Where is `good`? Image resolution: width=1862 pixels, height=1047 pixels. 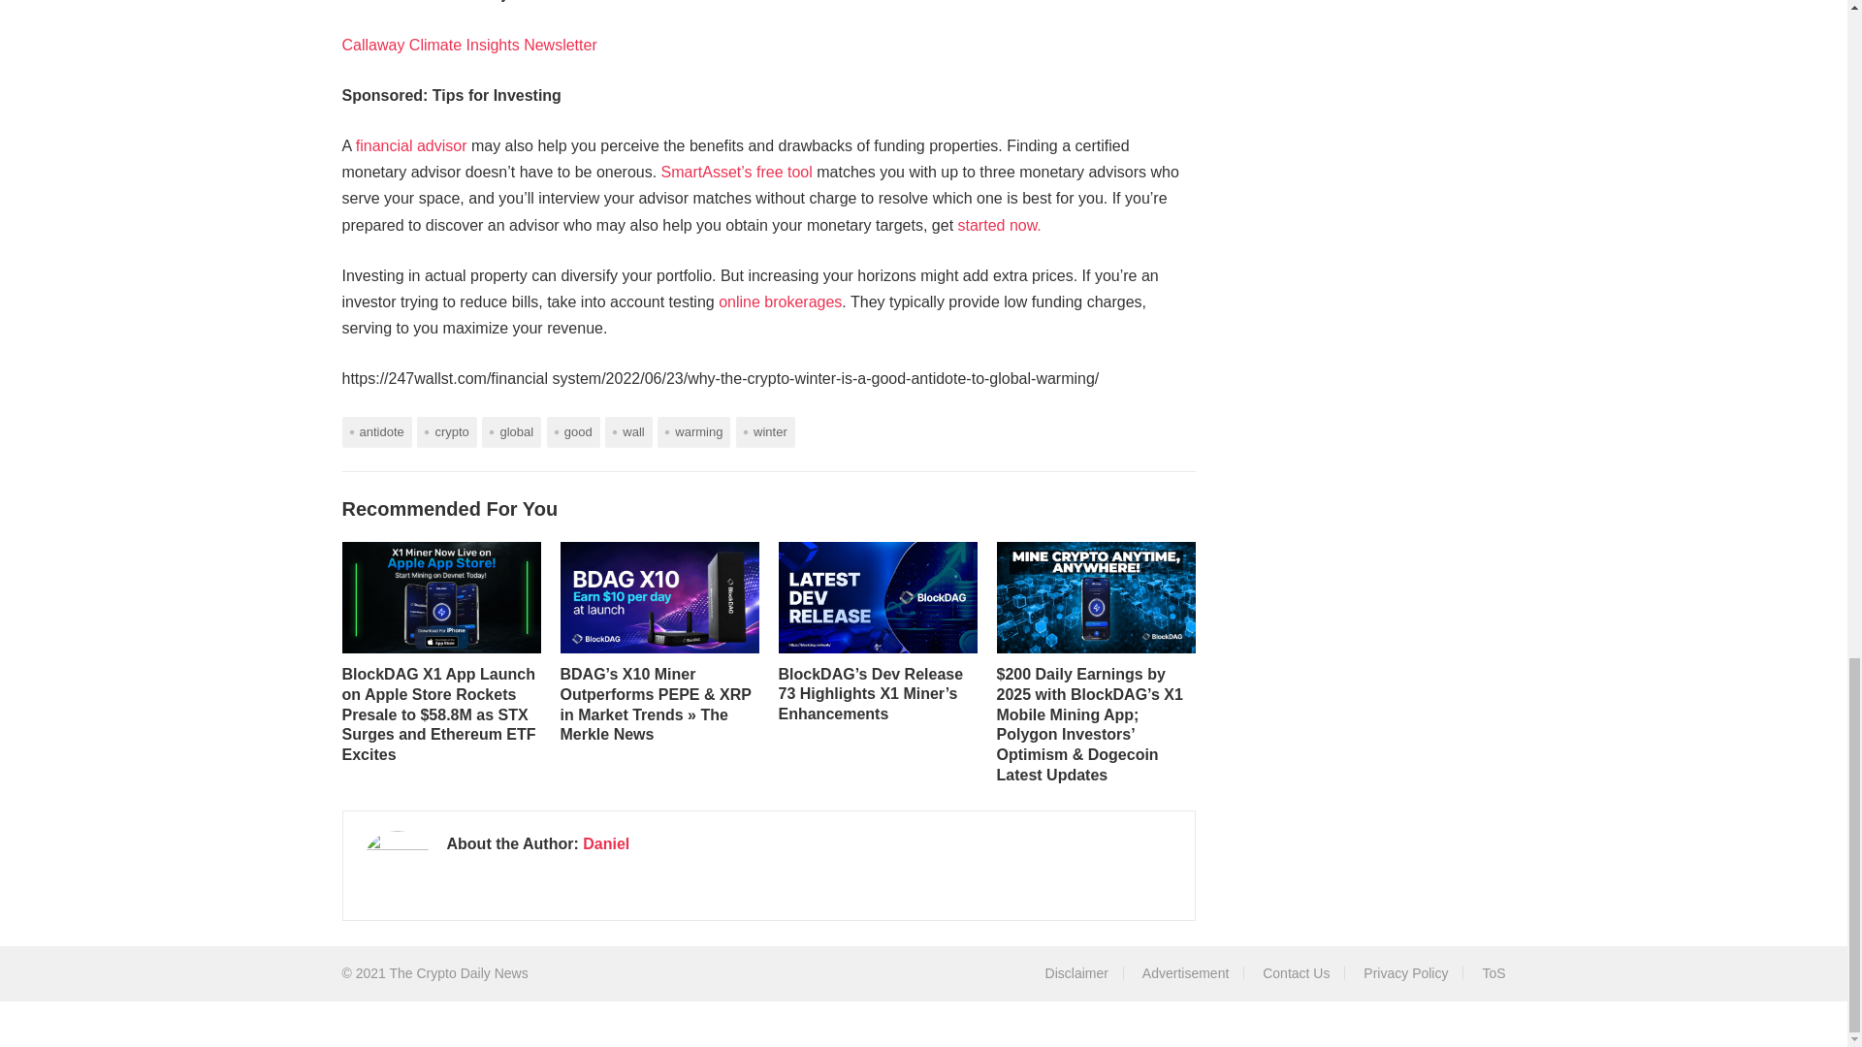
good is located at coordinates (573, 431).